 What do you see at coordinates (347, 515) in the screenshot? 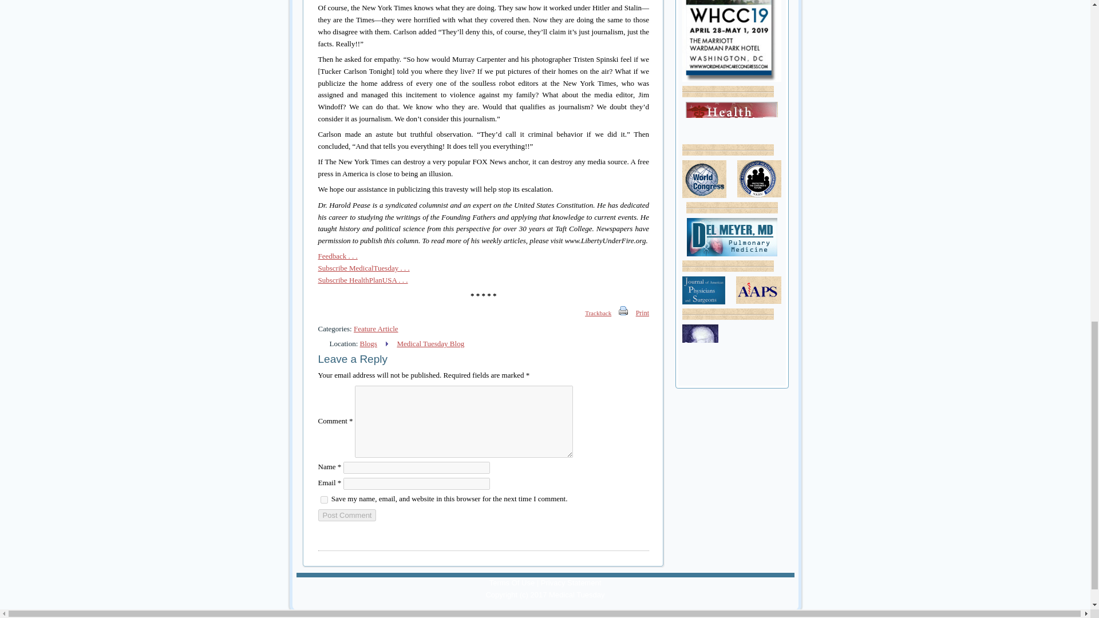
I see `Post Comment` at bounding box center [347, 515].